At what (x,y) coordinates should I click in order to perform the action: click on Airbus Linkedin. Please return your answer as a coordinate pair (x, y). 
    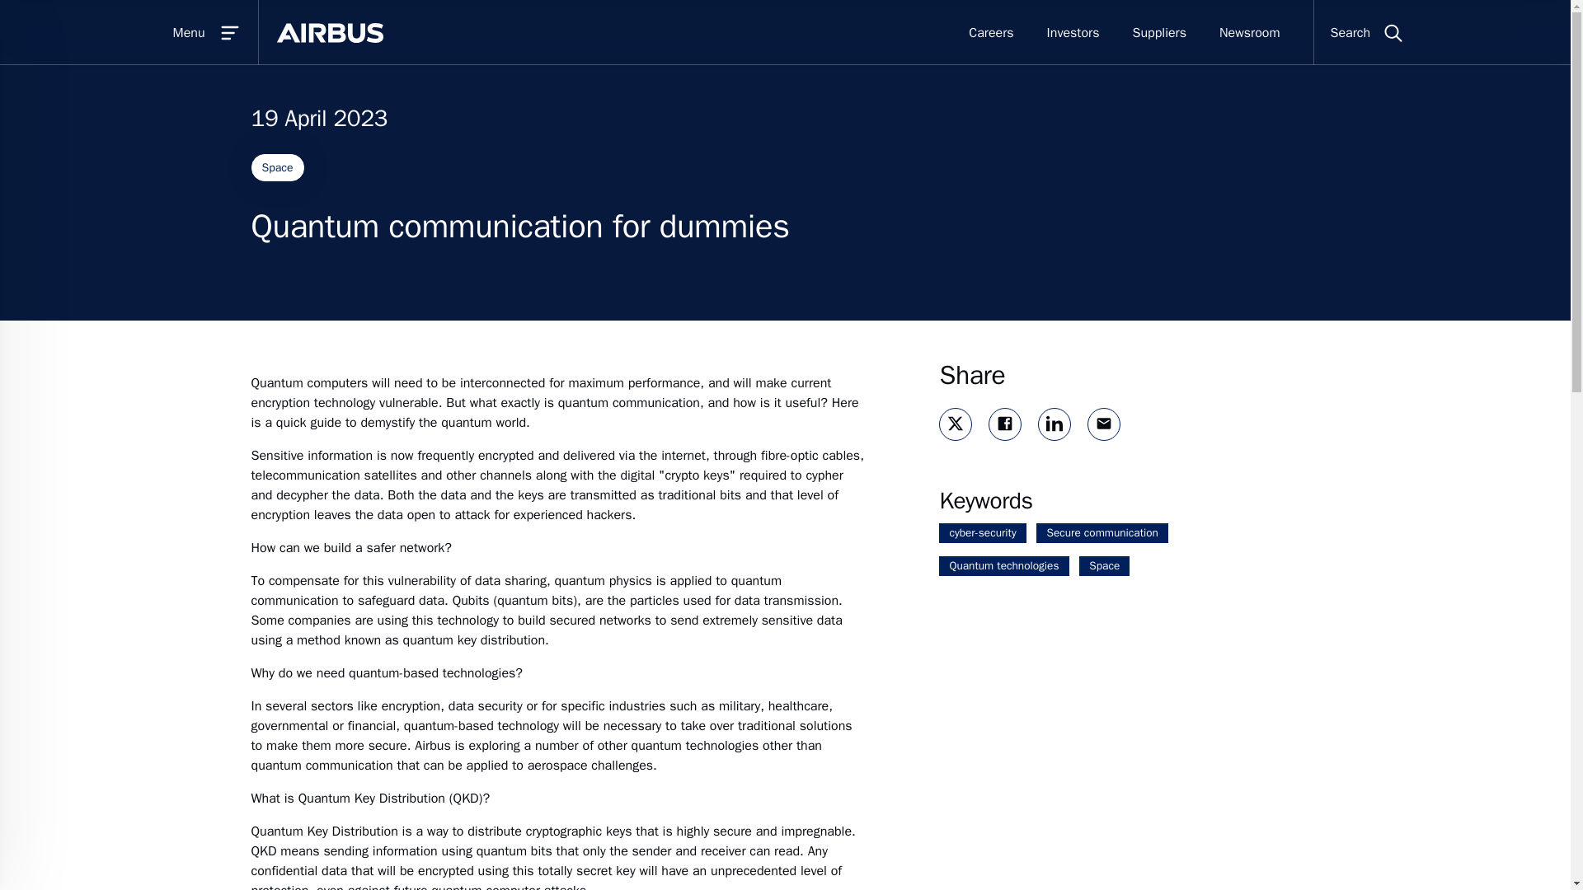
    Looking at the image, I should click on (1054, 424).